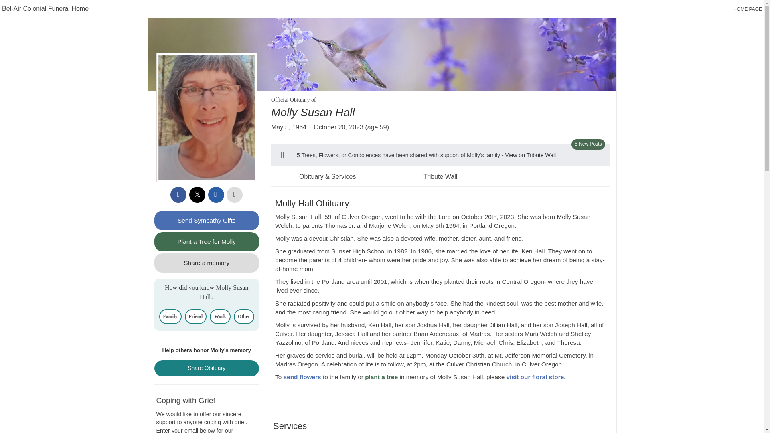 This screenshot has height=433, width=770. Describe the element at coordinates (748, 9) in the screenshot. I see `HOME PAGE` at that location.